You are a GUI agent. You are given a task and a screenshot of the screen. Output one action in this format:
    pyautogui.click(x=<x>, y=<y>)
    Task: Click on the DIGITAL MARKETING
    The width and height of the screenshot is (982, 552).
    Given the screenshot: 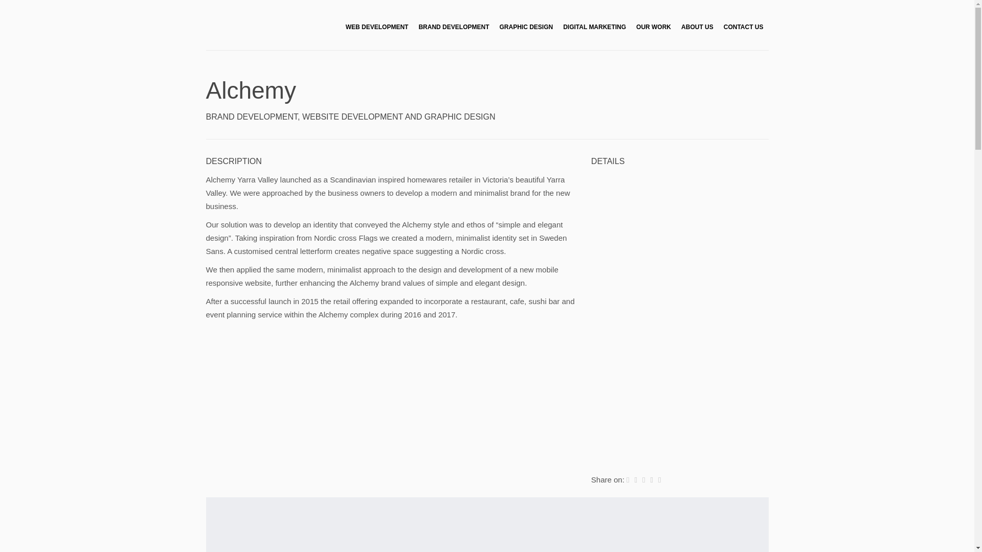 What is the action you would take?
    pyautogui.click(x=594, y=27)
    